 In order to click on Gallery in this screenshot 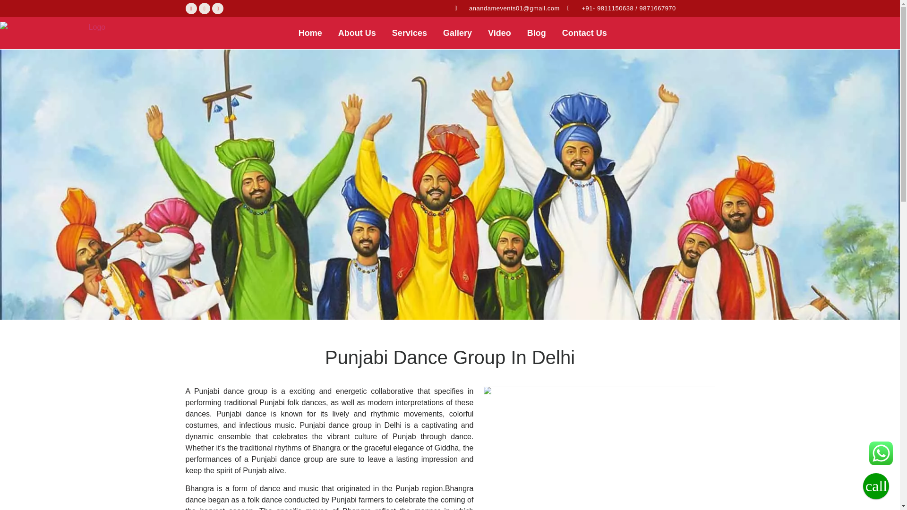, I will do `click(457, 33)`.